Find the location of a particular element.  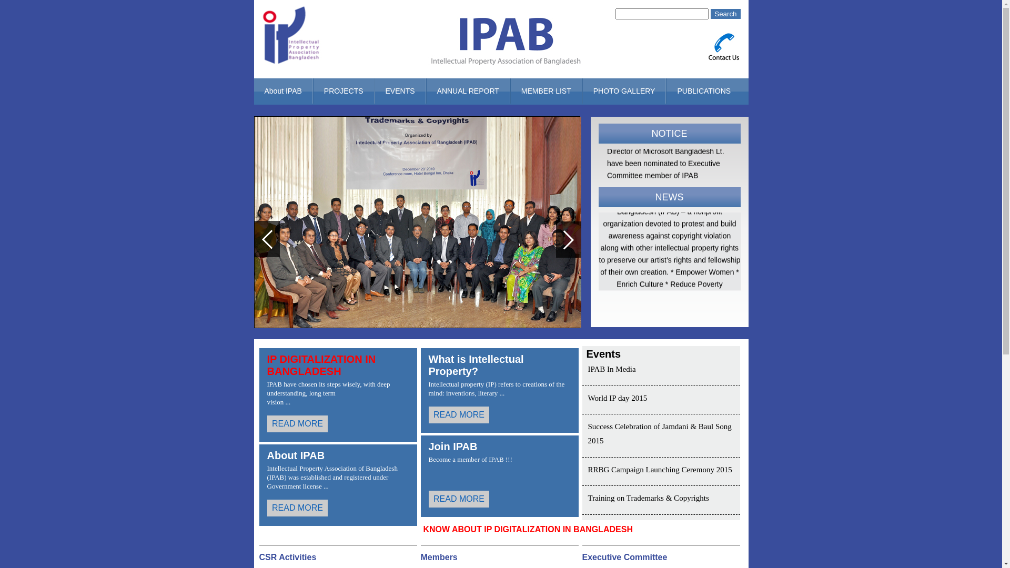

Event: The 6th Annual Corporate IP Counsel Forum is located at coordinates (669, 336).